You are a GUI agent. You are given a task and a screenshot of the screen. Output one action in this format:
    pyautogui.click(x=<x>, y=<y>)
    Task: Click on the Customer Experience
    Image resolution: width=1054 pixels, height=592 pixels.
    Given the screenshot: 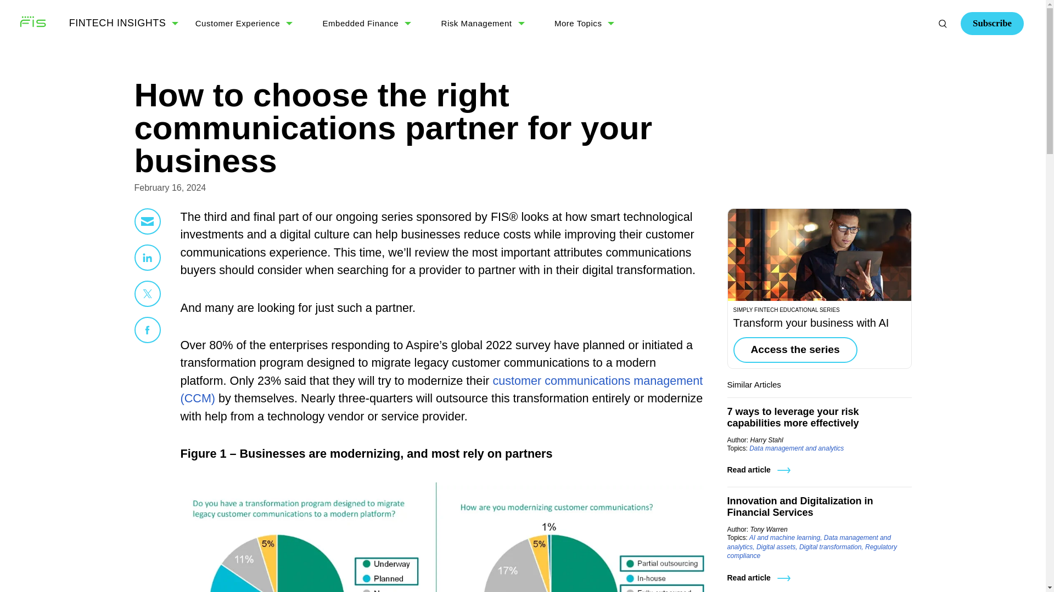 What is the action you would take?
    pyautogui.click(x=237, y=23)
    